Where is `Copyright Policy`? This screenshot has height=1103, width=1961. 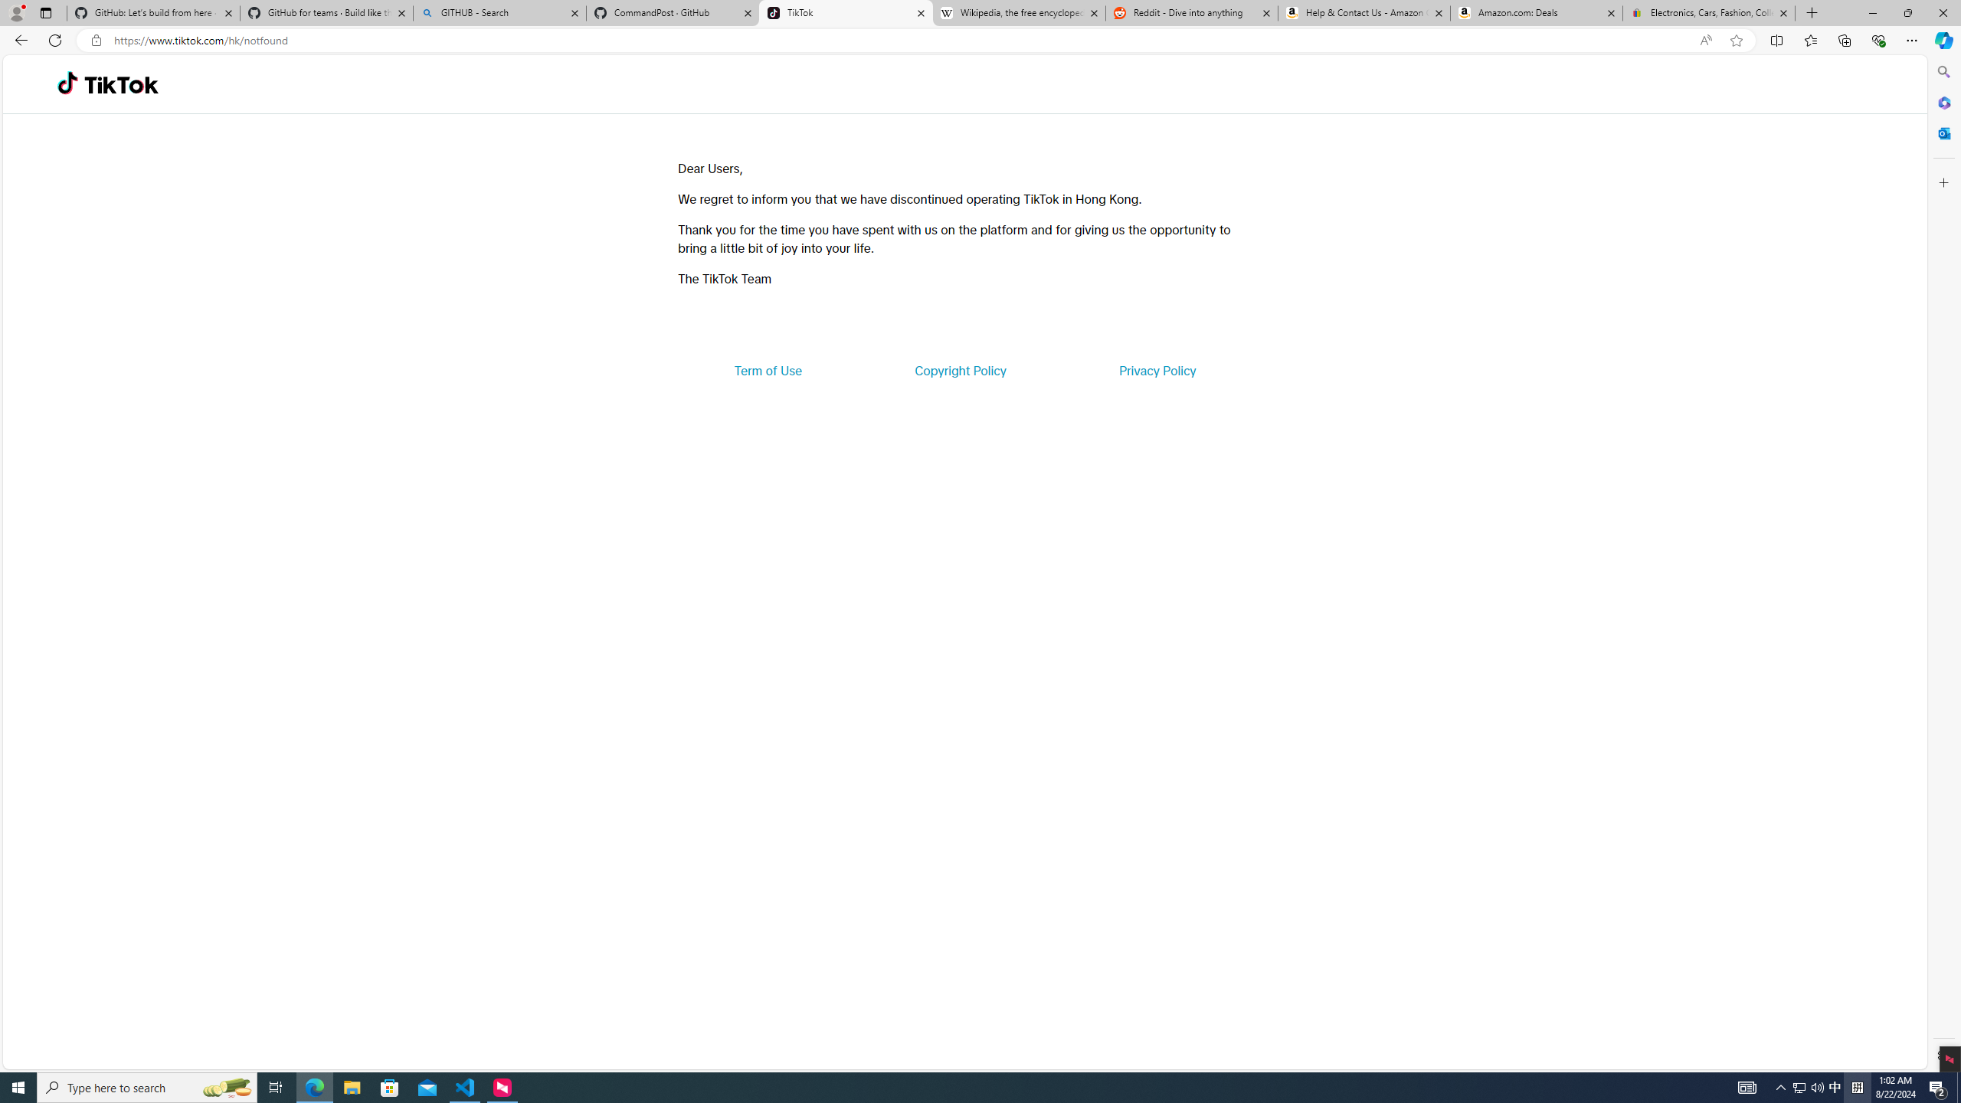 Copyright Policy is located at coordinates (959, 371).